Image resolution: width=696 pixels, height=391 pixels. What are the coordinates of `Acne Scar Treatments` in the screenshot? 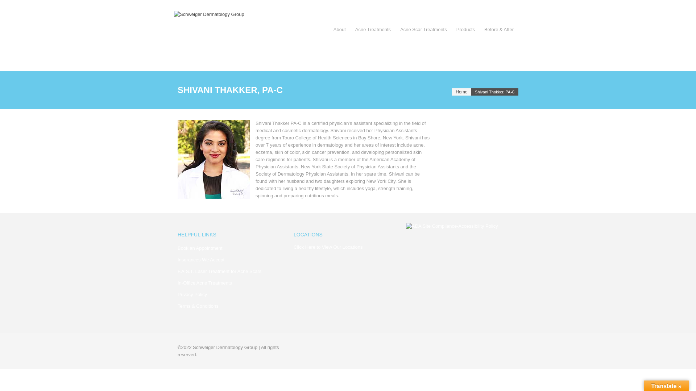 It's located at (423, 30).